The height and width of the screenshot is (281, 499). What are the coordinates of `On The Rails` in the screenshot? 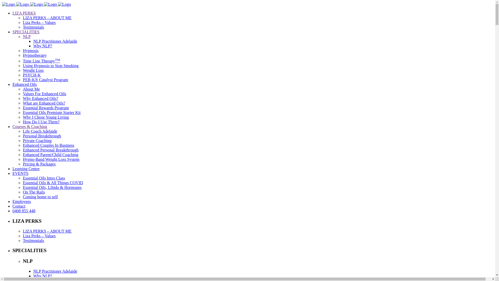 It's located at (34, 192).